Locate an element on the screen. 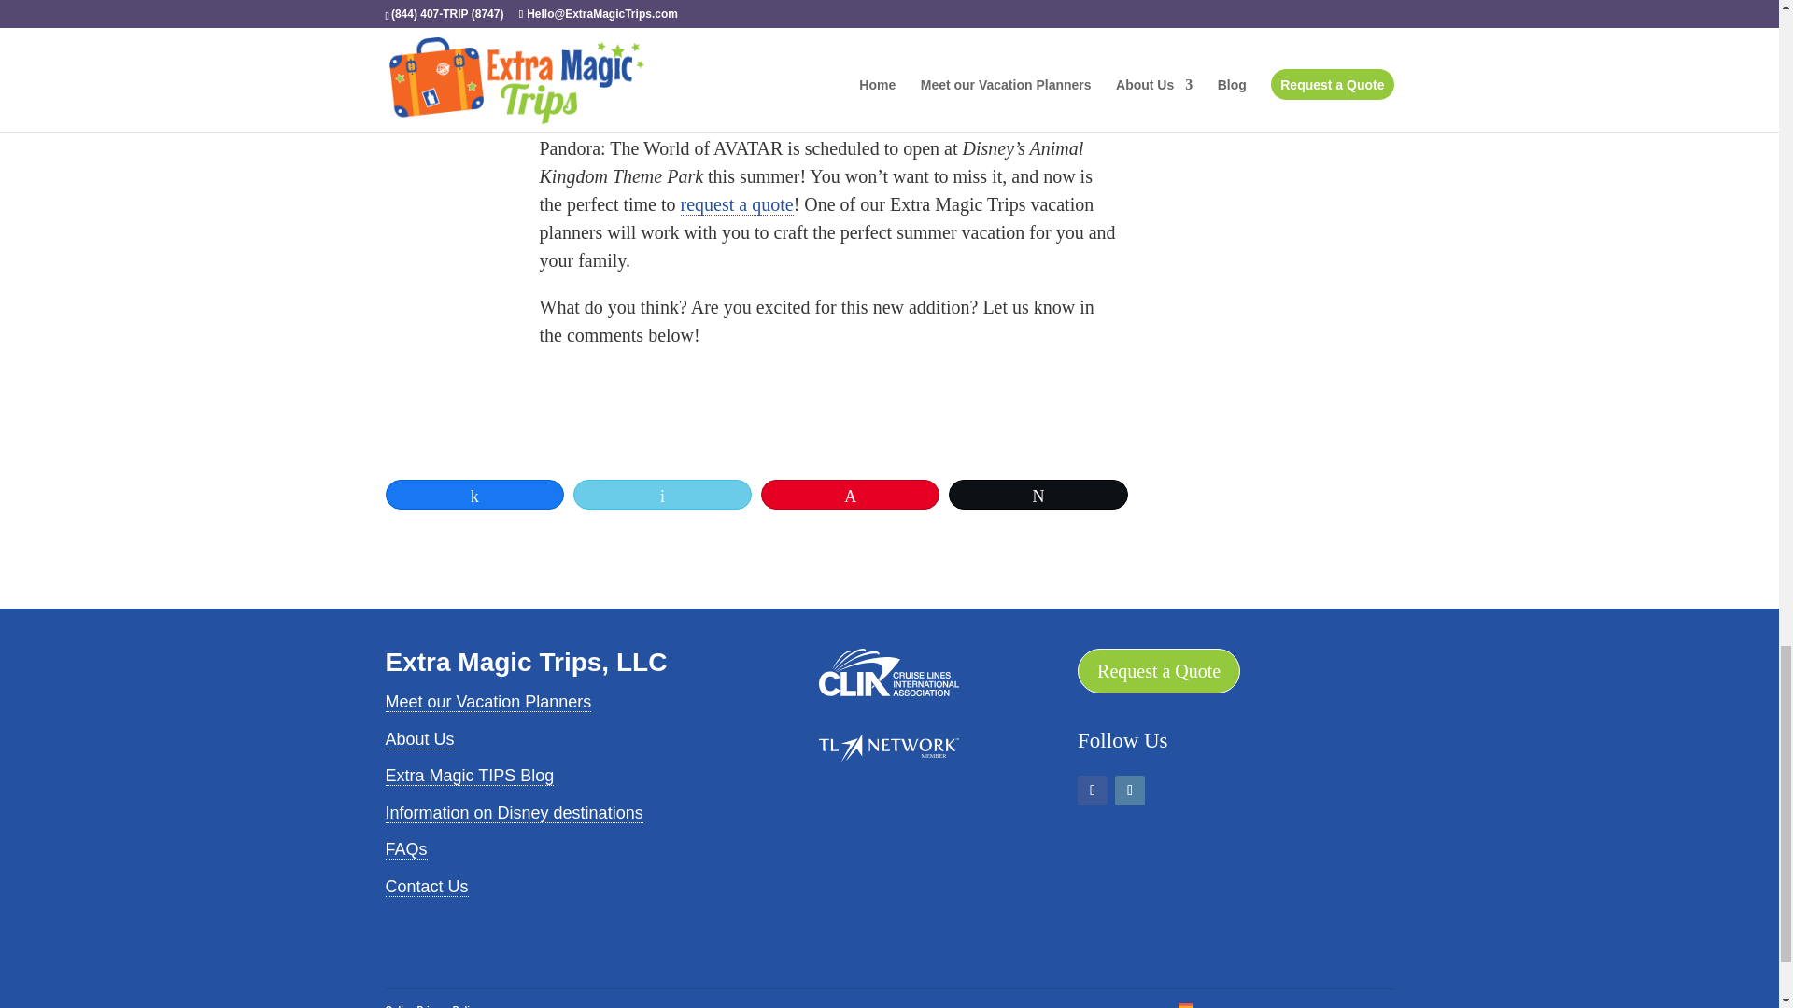  Follow on Facebook is located at coordinates (1093, 790).